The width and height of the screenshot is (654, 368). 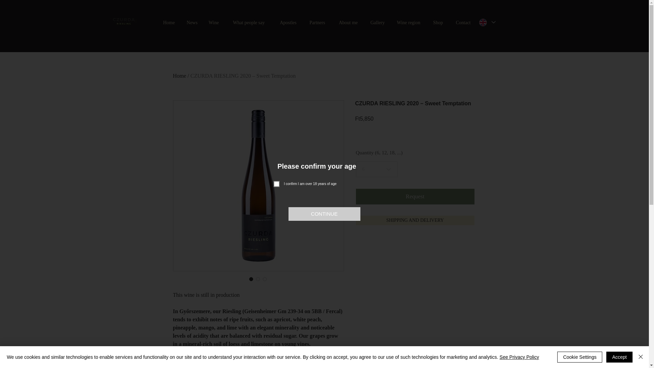 I want to click on Wine, so click(x=213, y=22).